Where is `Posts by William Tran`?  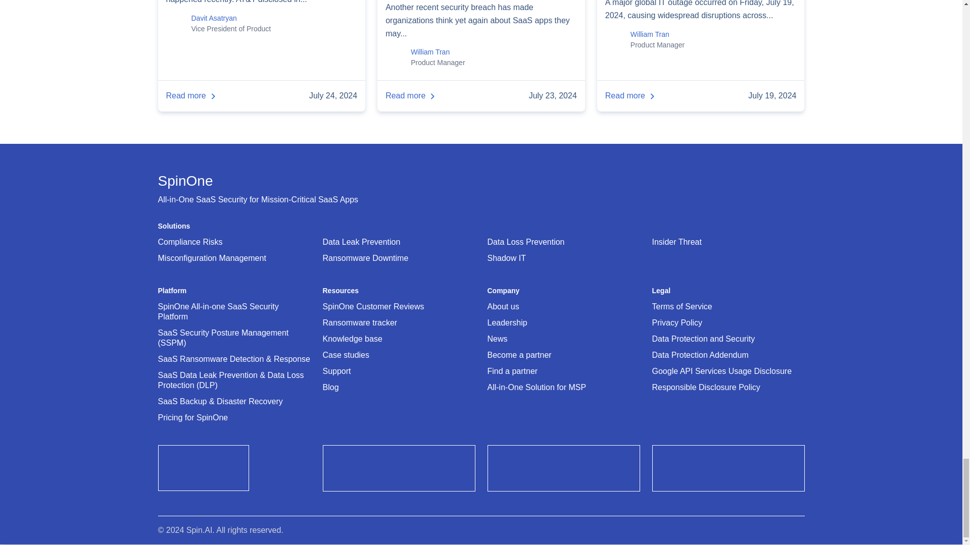
Posts by William Tran is located at coordinates (430, 52).